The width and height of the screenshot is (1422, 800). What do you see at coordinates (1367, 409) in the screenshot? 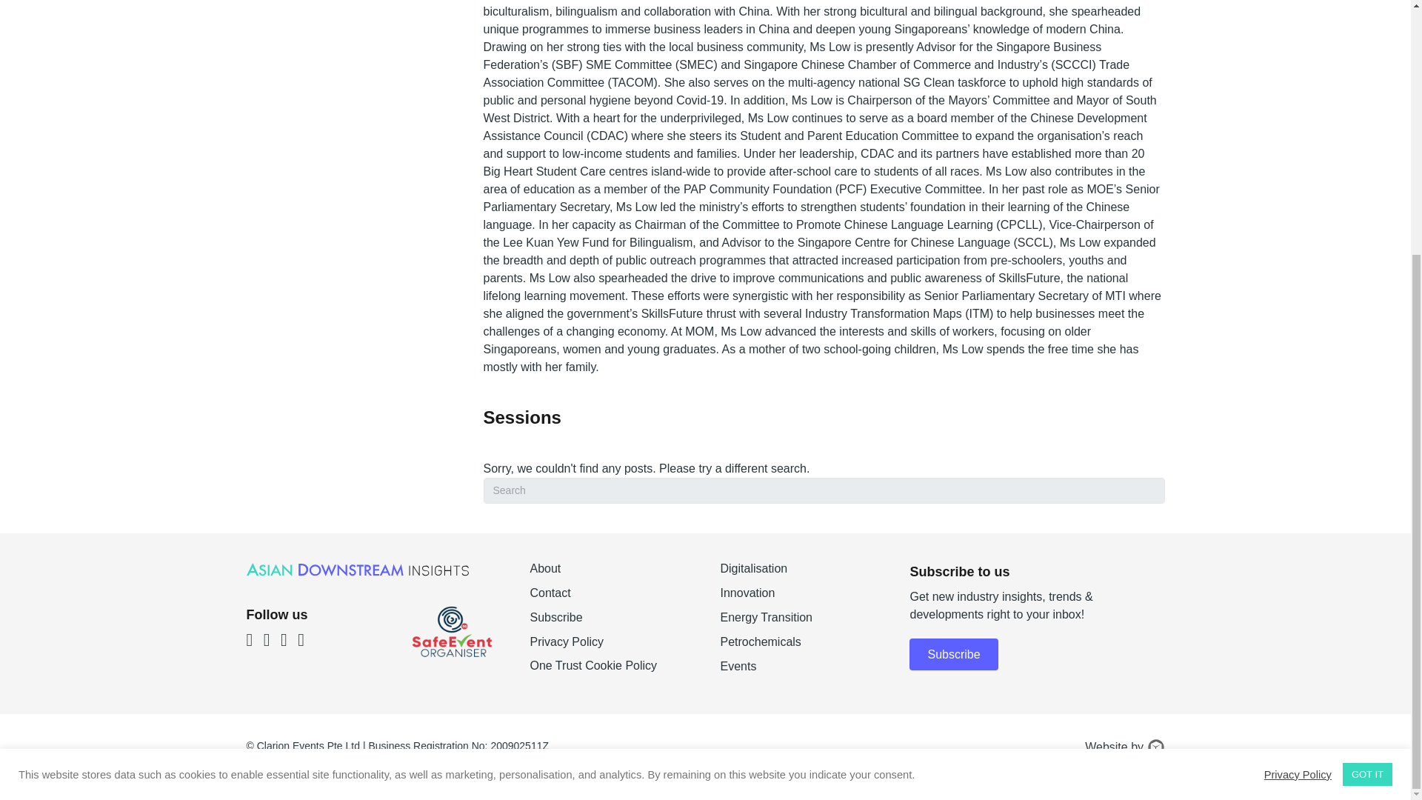
I see `GOT IT` at bounding box center [1367, 409].